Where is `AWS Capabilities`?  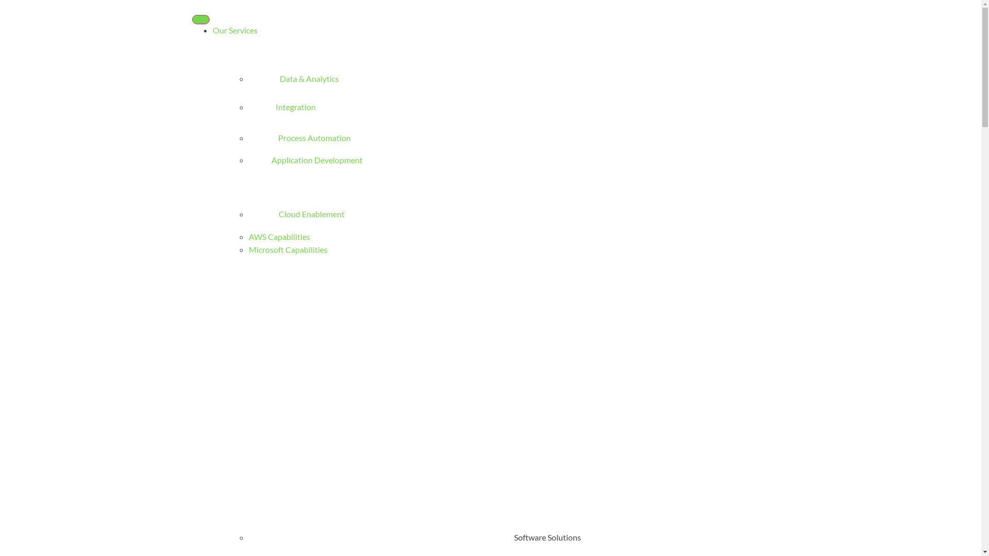 AWS Capabilities is located at coordinates (279, 237).